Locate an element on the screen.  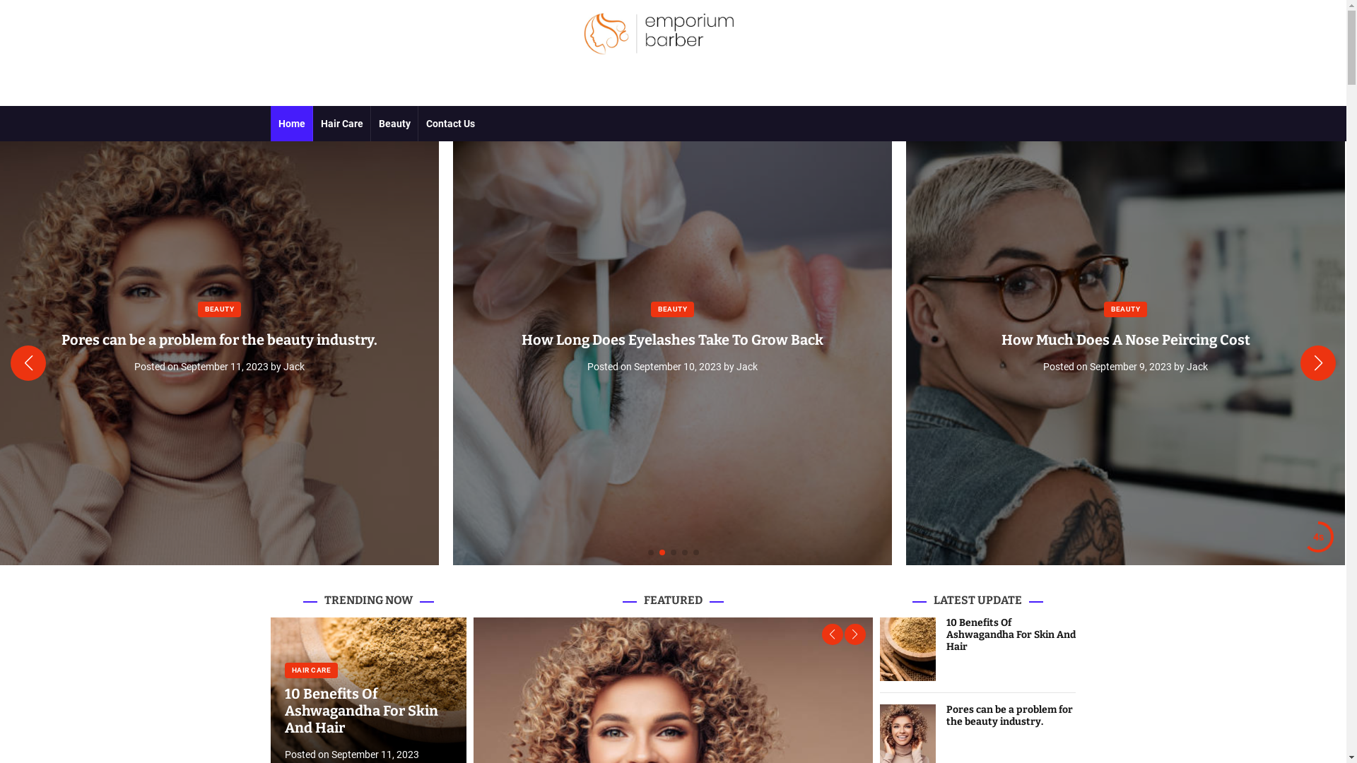
EMPORIUM BARBER is located at coordinates (659, 78).